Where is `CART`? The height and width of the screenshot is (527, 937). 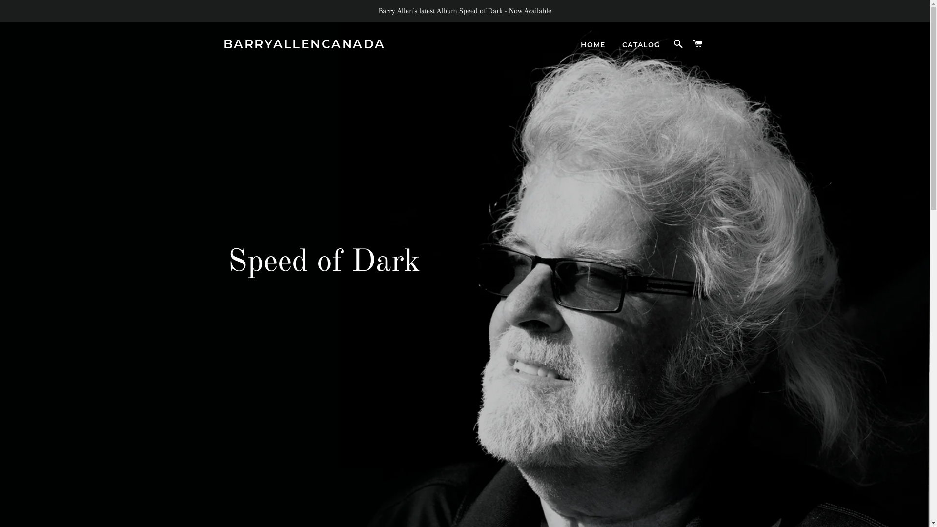 CART is located at coordinates (698, 44).